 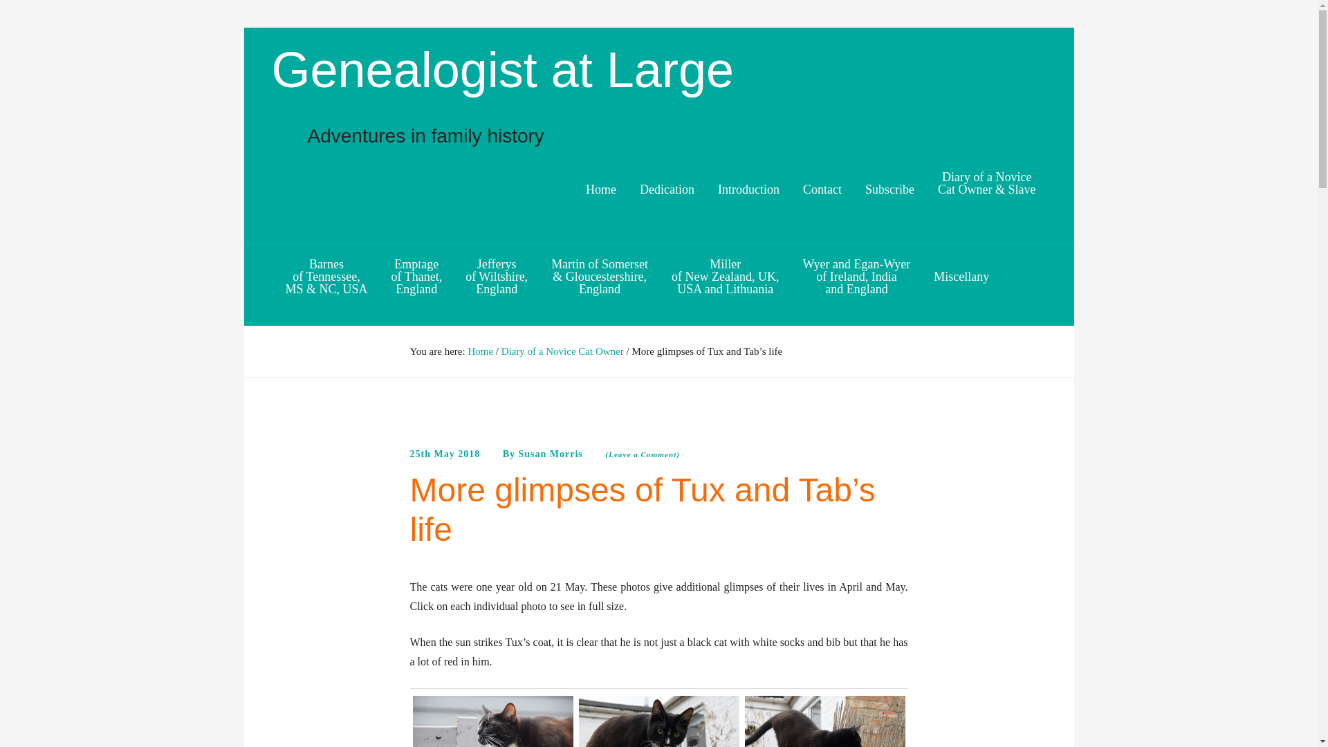 I want to click on Contact, so click(x=822, y=190).